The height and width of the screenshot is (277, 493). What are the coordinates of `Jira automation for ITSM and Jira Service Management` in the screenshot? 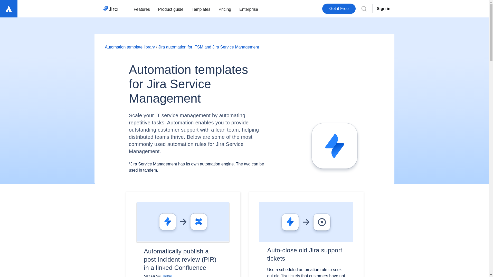 It's located at (208, 47).